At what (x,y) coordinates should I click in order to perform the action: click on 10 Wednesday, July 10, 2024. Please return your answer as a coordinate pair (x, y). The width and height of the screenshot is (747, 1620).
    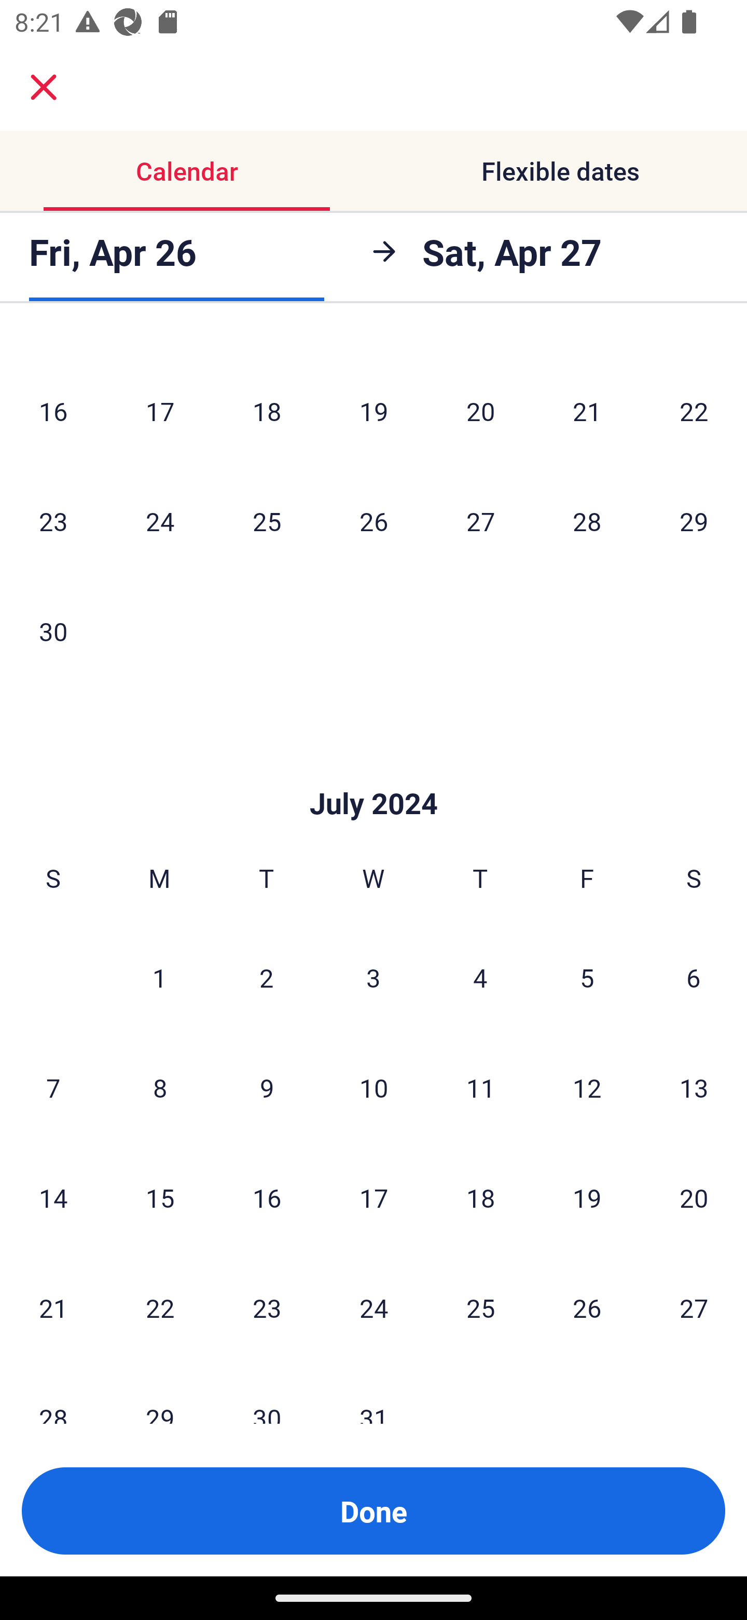
    Looking at the image, I should click on (374, 1087).